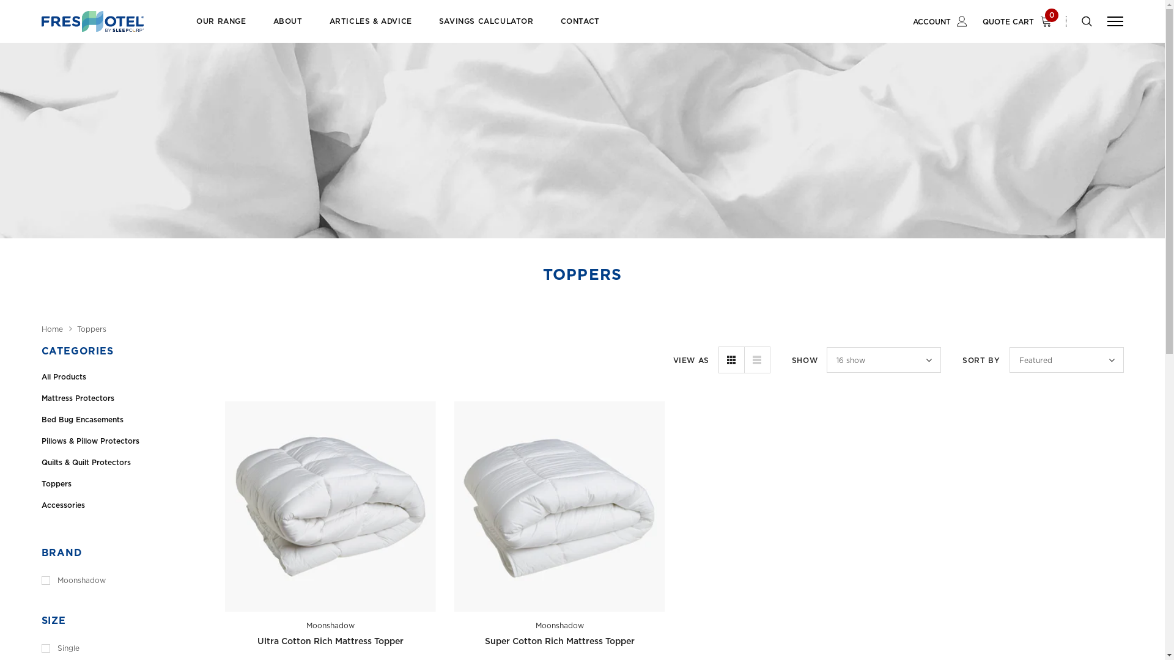 The width and height of the screenshot is (1174, 660). I want to click on Toppers, so click(124, 484).